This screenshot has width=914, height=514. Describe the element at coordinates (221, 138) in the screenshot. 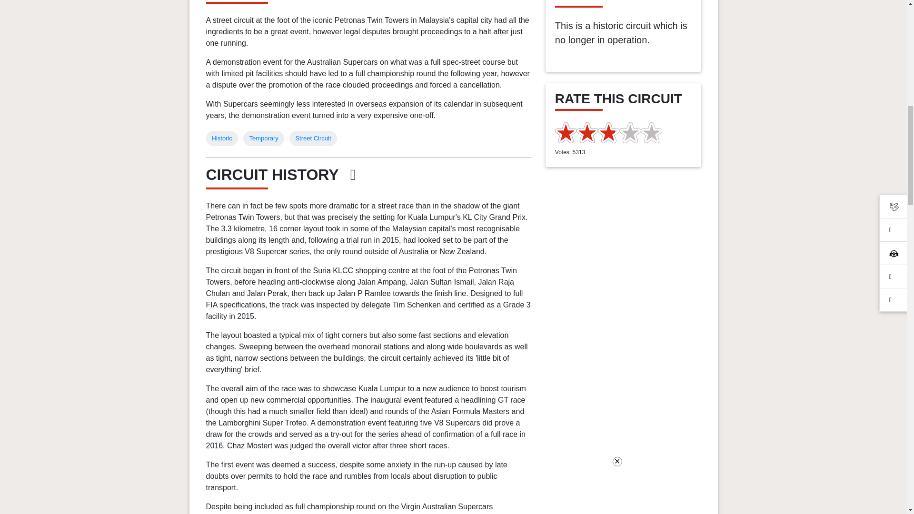

I see `Historic` at that location.